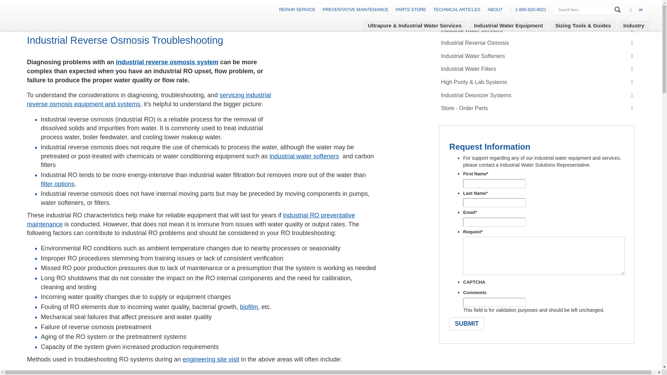  What do you see at coordinates (531, 9) in the screenshot?
I see `1-800-820-9021` at bounding box center [531, 9].